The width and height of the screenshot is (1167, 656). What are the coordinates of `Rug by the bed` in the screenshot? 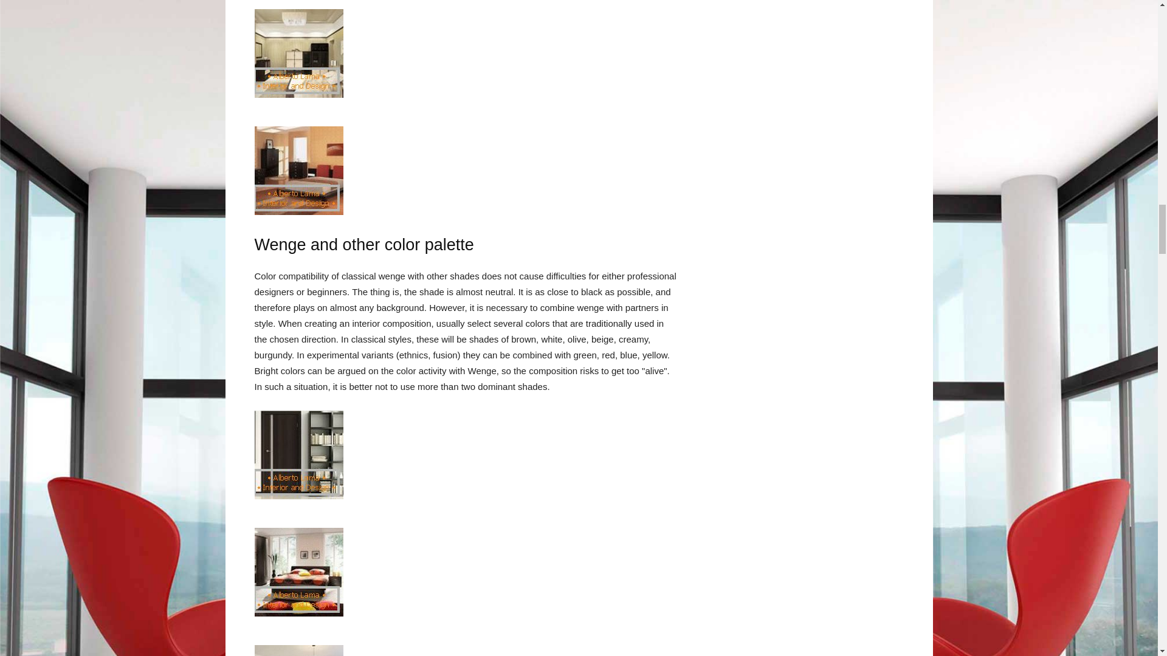 It's located at (298, 171).